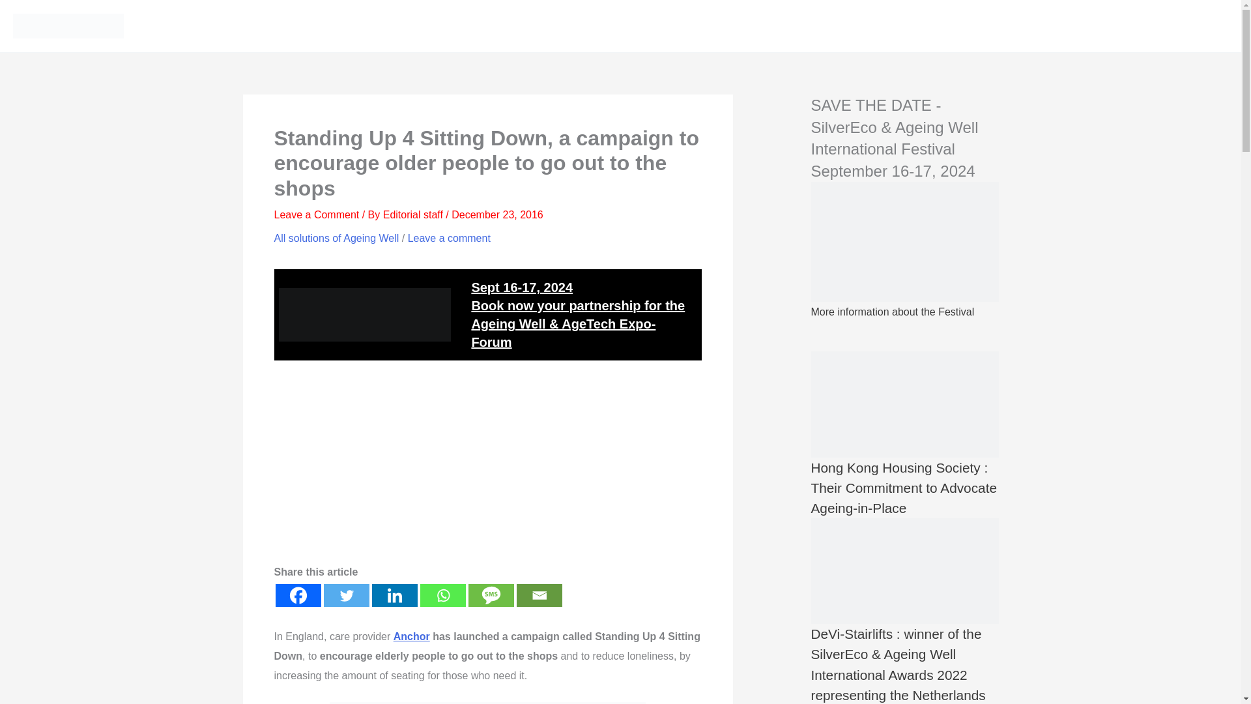  What do you see at coordinates (1104, 25) in the screenshot?
I see `Subscribe our newsletter !` at bounding box center [1104, 25].